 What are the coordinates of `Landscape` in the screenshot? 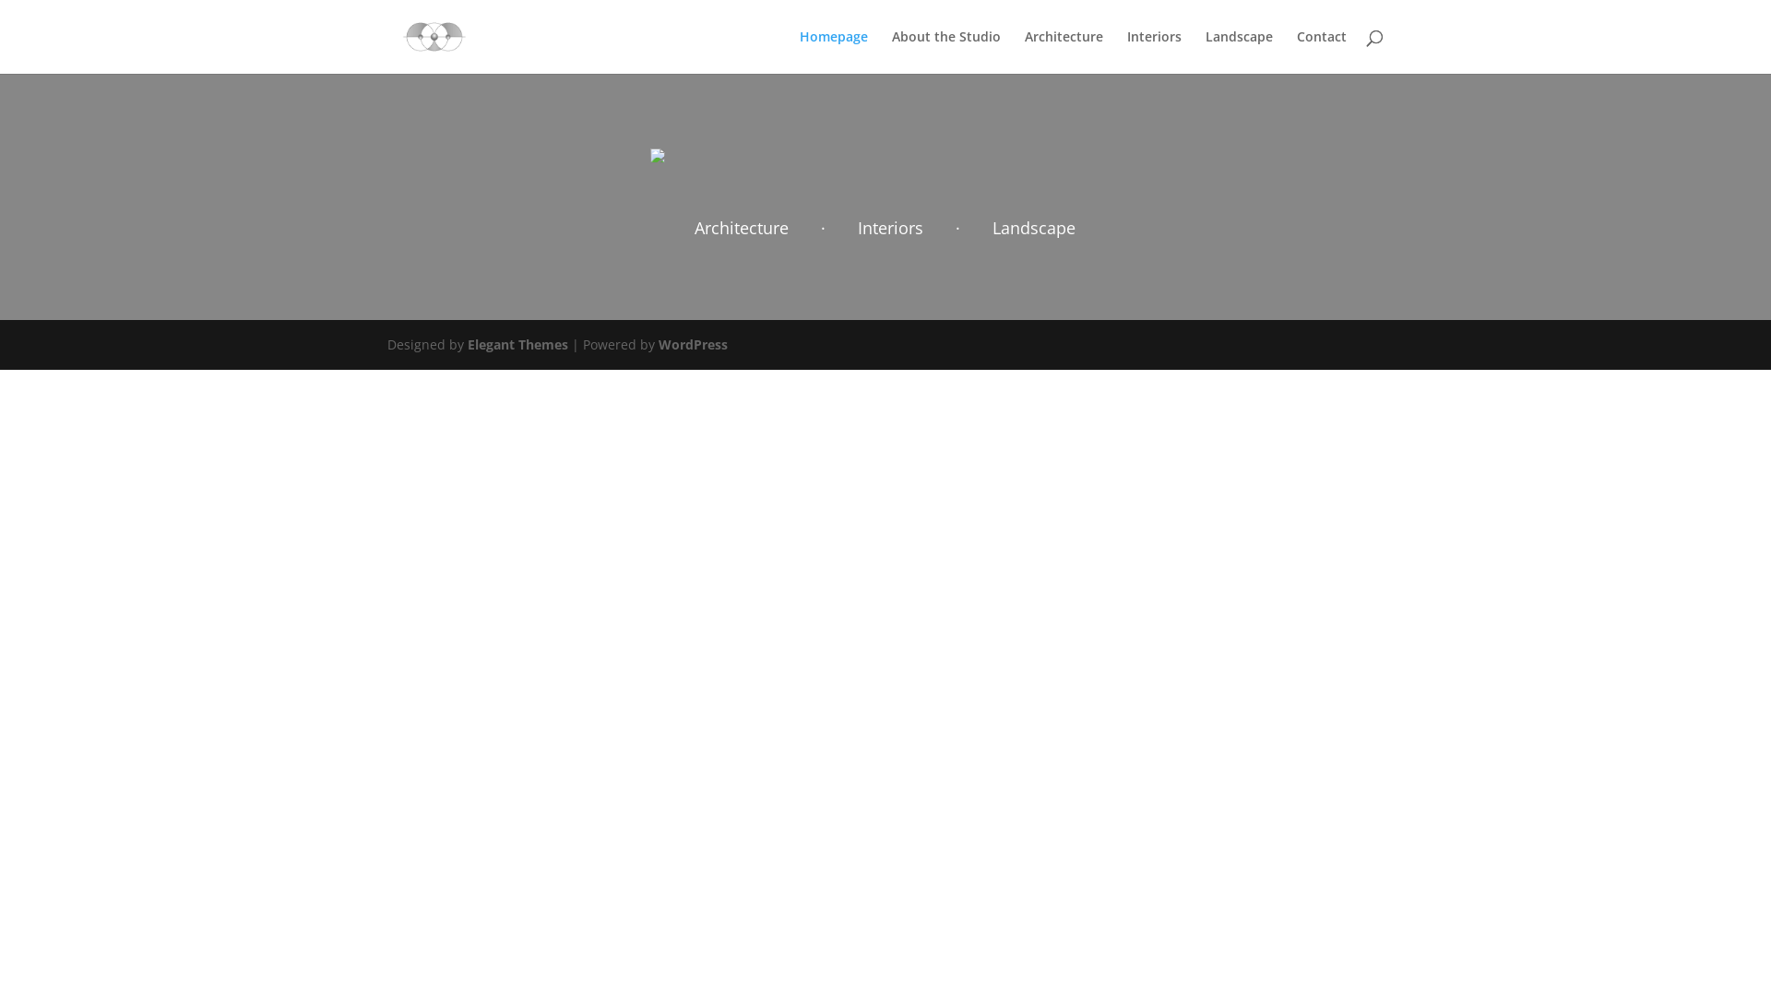 It's located at (1240, 52).